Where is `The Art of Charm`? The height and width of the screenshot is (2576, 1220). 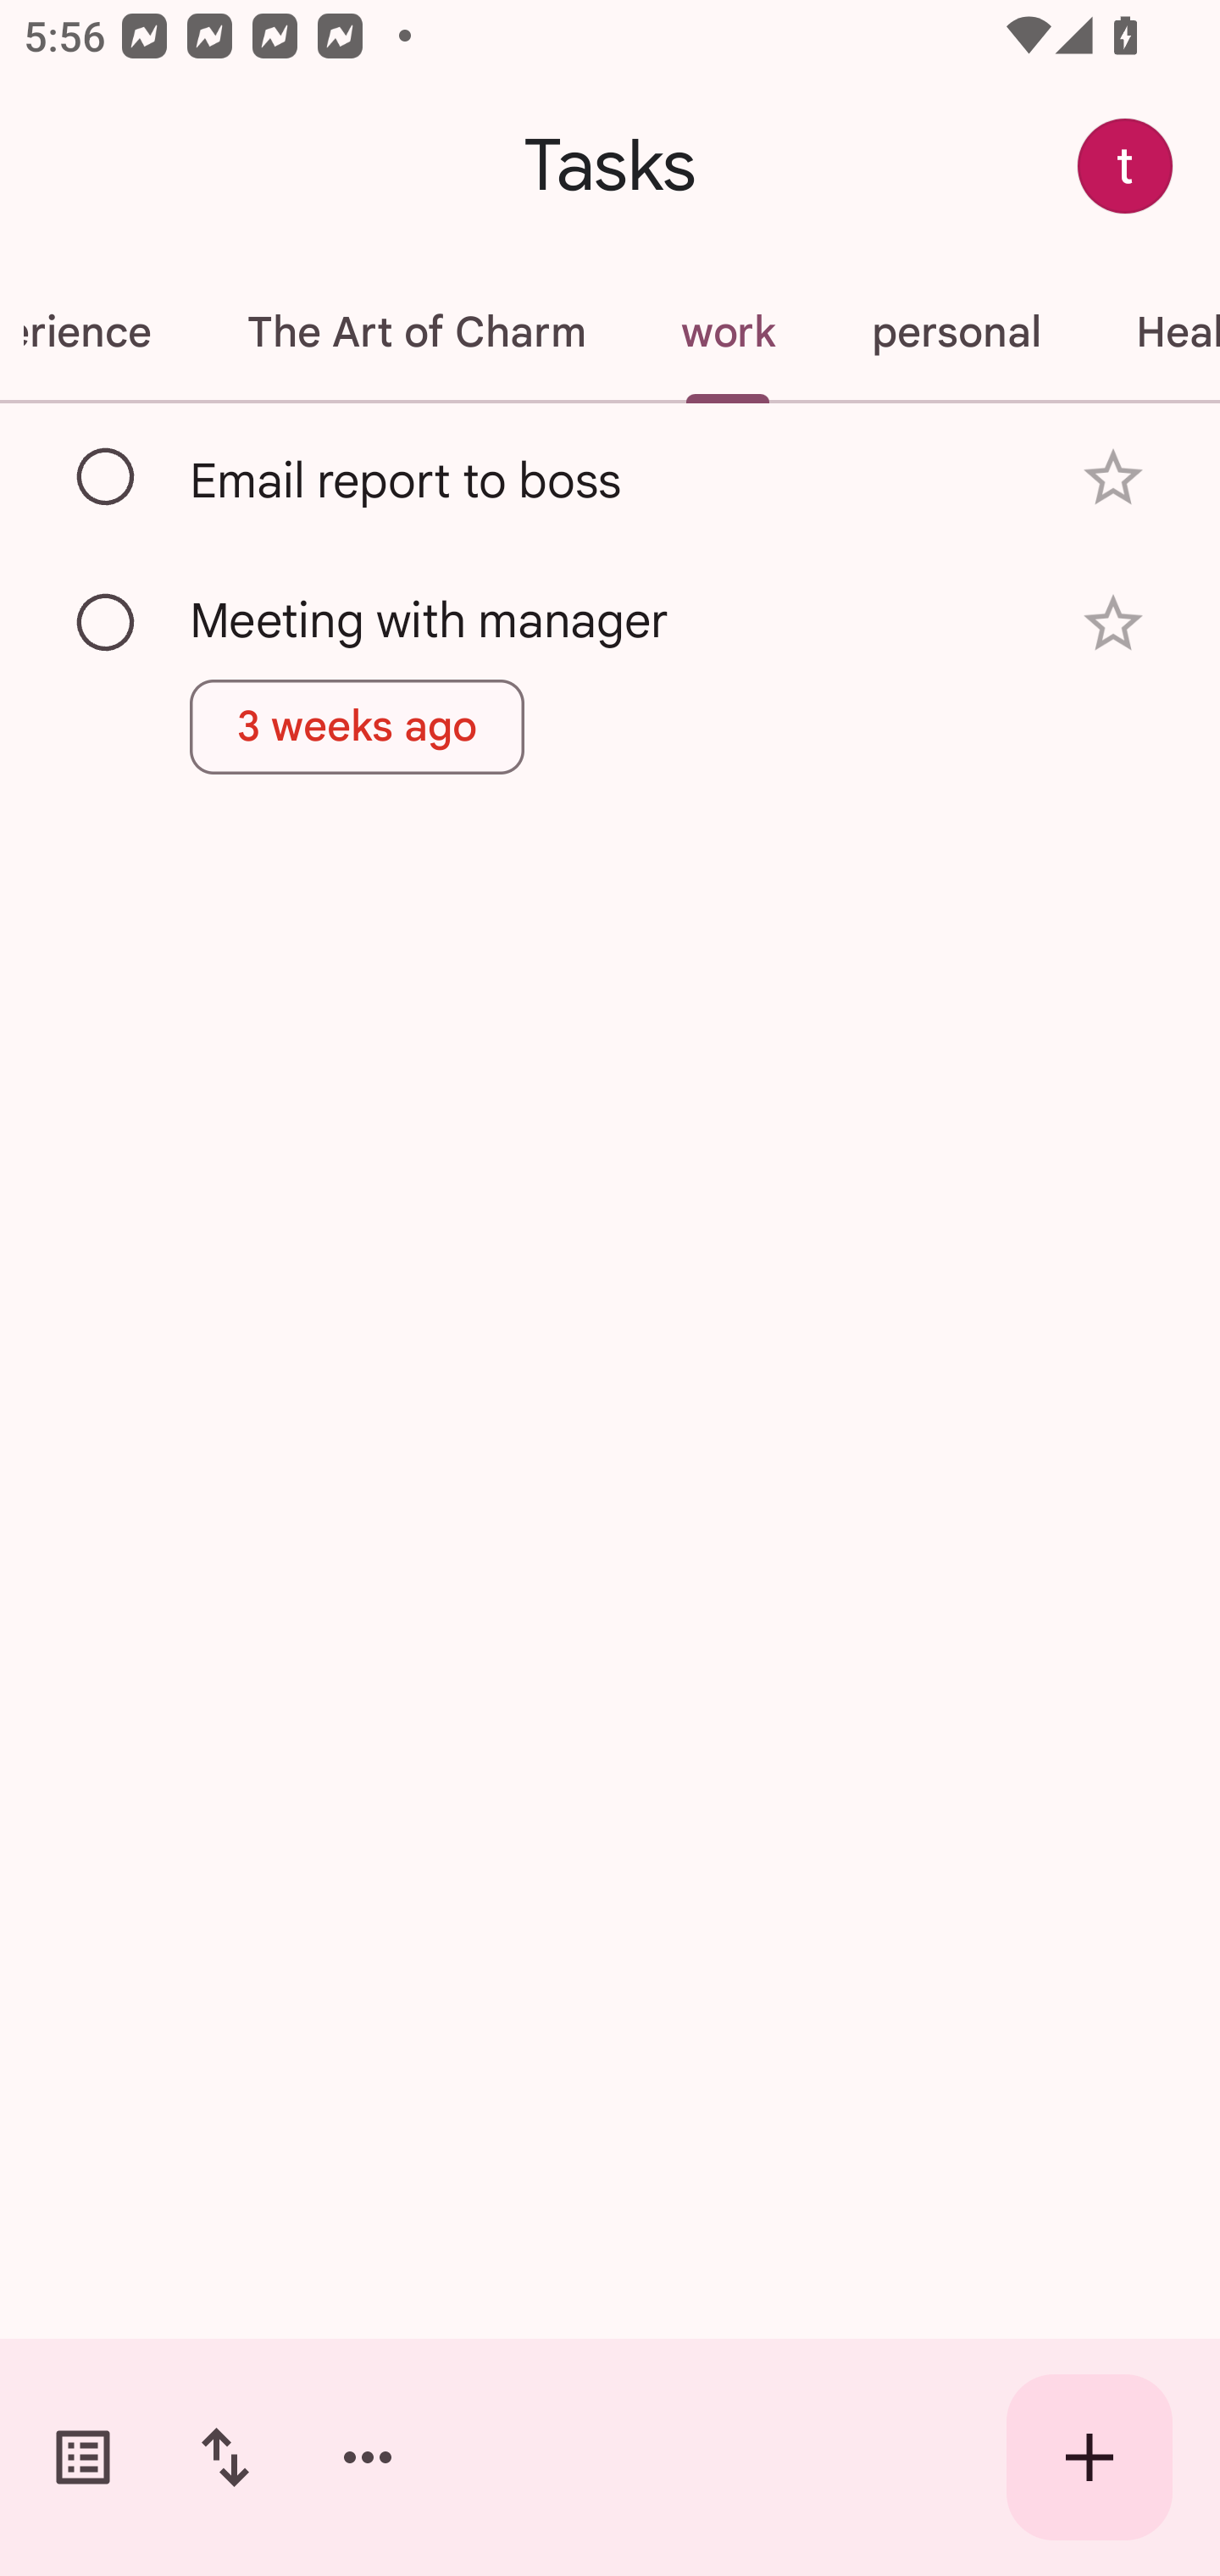 The Art of Charm is located at coordinates (415, 332).